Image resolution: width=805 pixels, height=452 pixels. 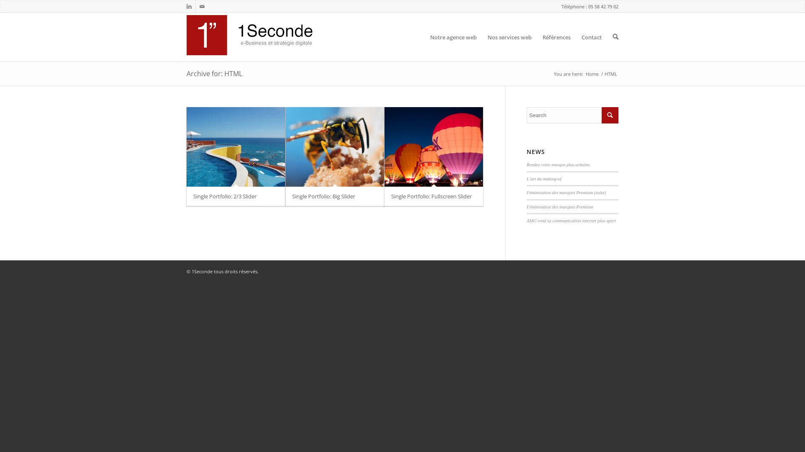 What do you see at coordinates (592, 37) in the screenshot?
I see `Contact` at bounding box center [592, 37].